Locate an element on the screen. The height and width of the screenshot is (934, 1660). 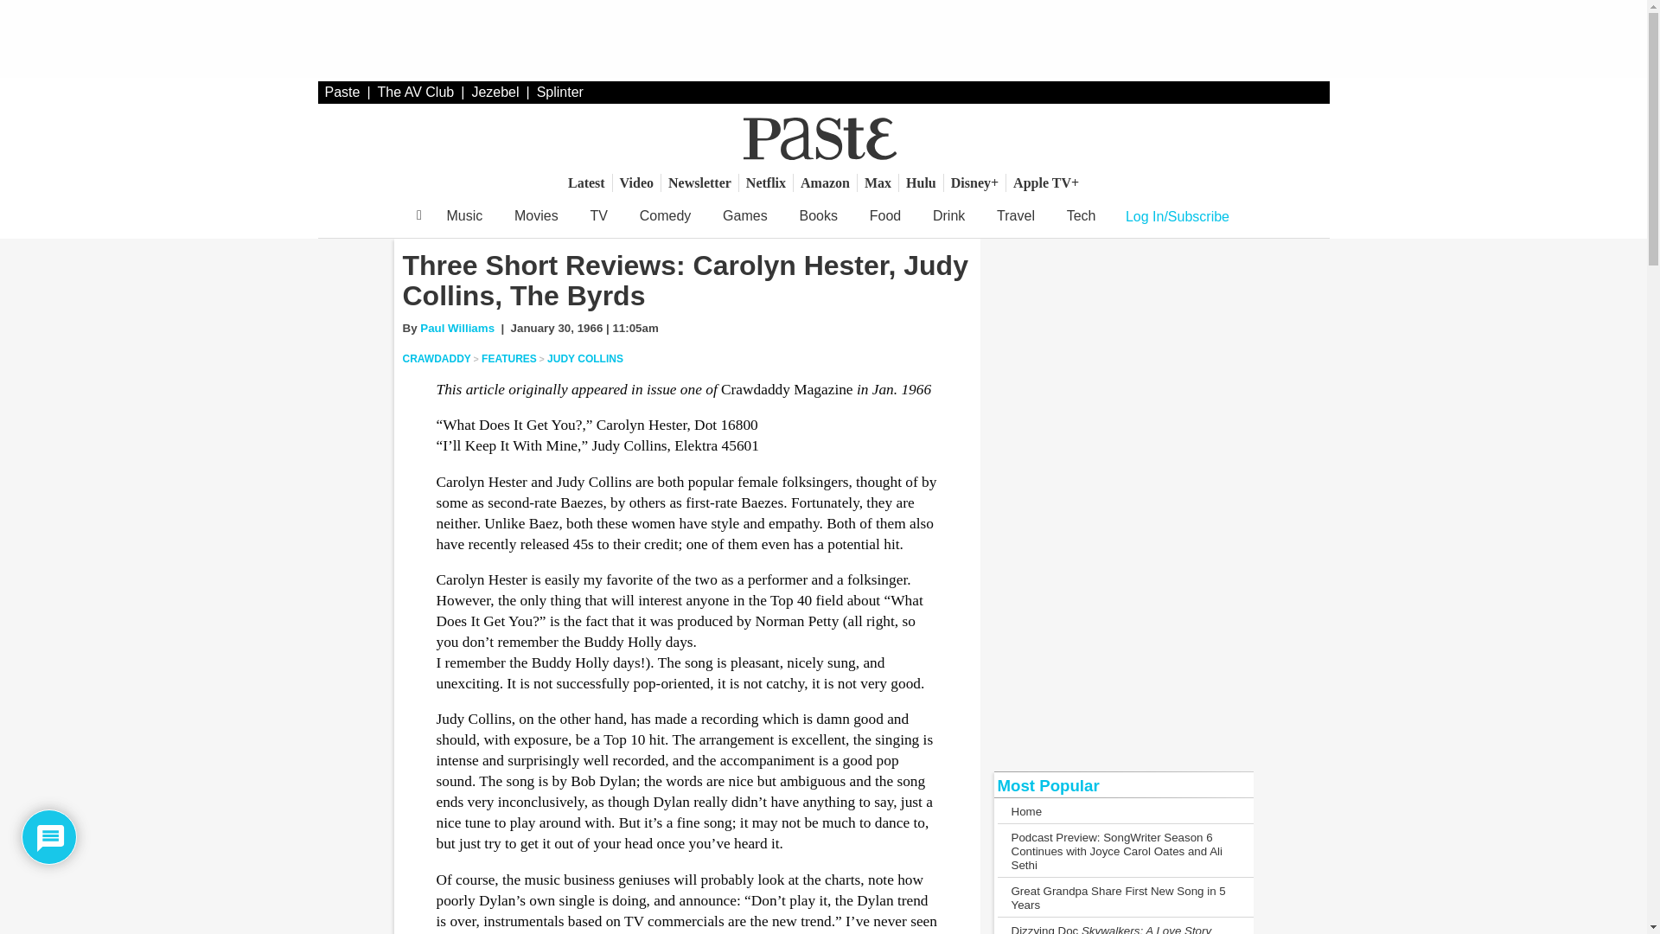
Paste is located at coordinates (342, 92).